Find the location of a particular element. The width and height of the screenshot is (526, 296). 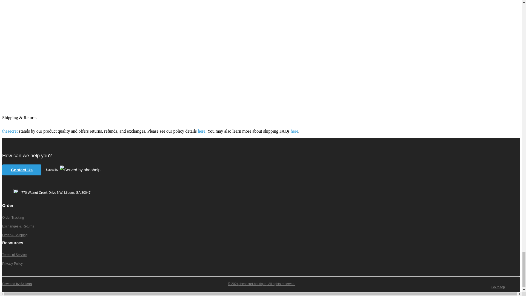

Contact Us is located at coordinates (22, 170).